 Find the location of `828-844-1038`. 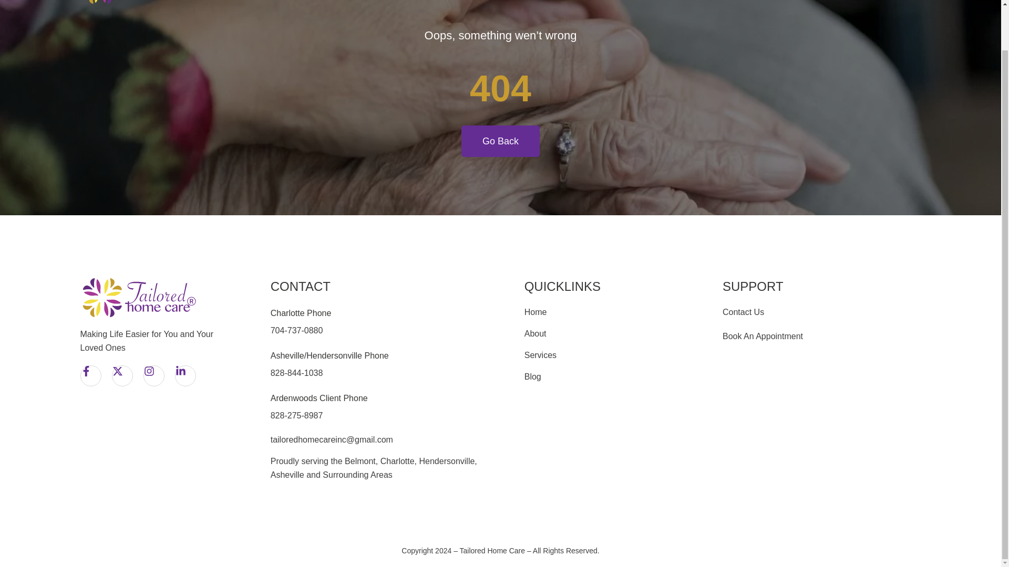

828-844-1038 is located at coordinates (296, 373).